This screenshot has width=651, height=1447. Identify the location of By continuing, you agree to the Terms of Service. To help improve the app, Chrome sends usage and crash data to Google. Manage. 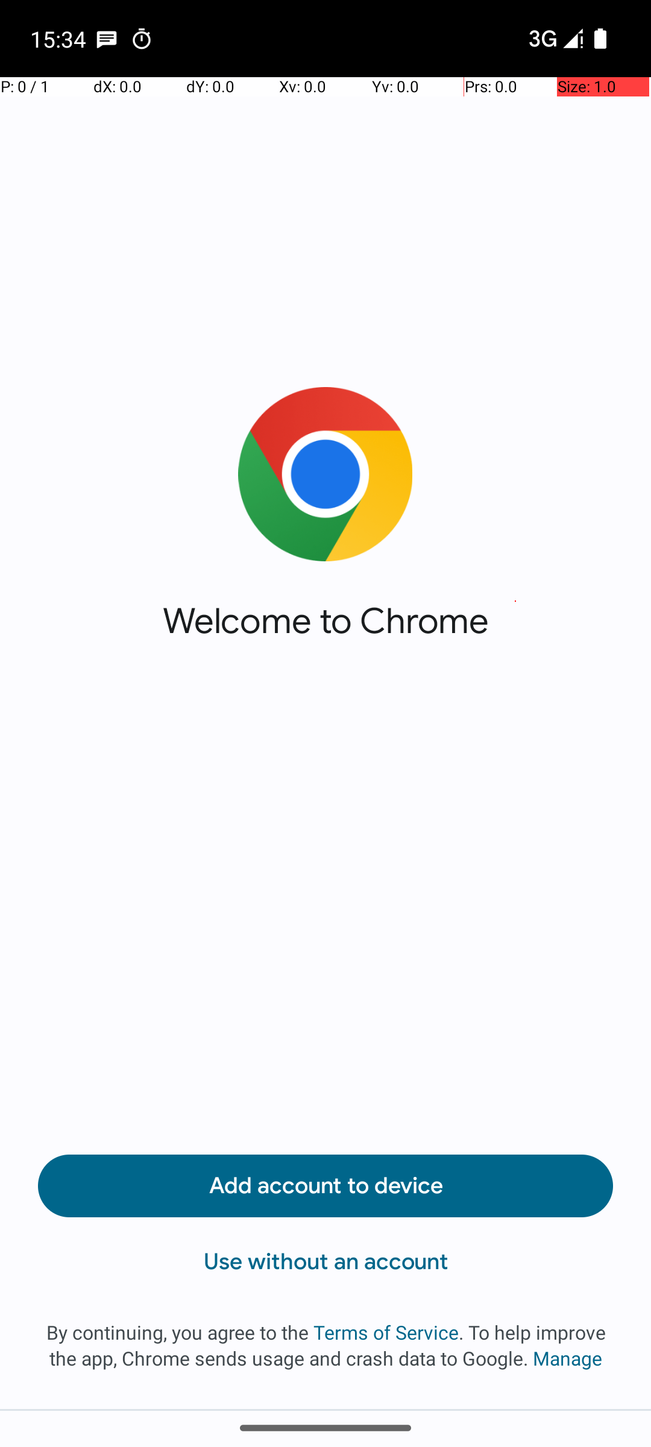
(325, 1345).